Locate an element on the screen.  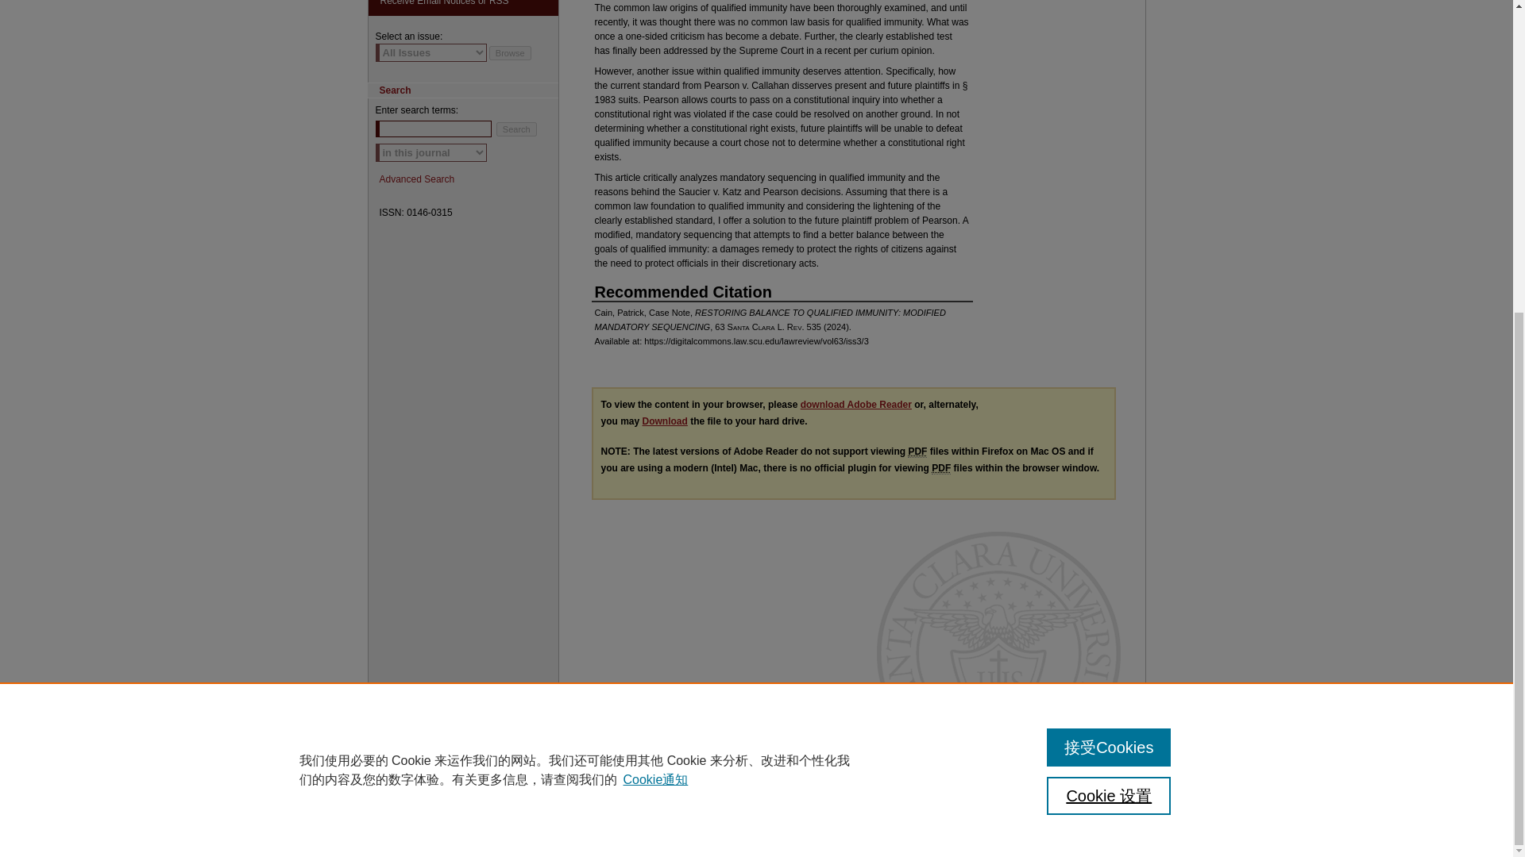
Portable Document Format is located at coordinates (917, 451).